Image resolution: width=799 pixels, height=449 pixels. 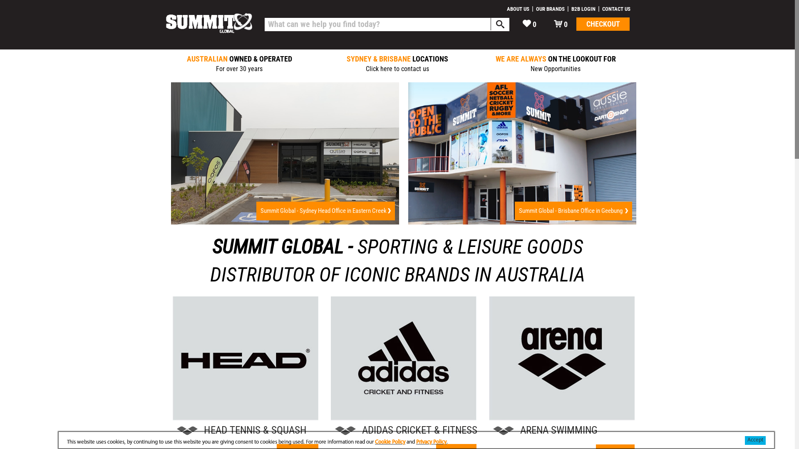 I want to click on SYDNEY & BRISBANE LOCATIONS
Click here to contact us, so click(x=397, y=64).